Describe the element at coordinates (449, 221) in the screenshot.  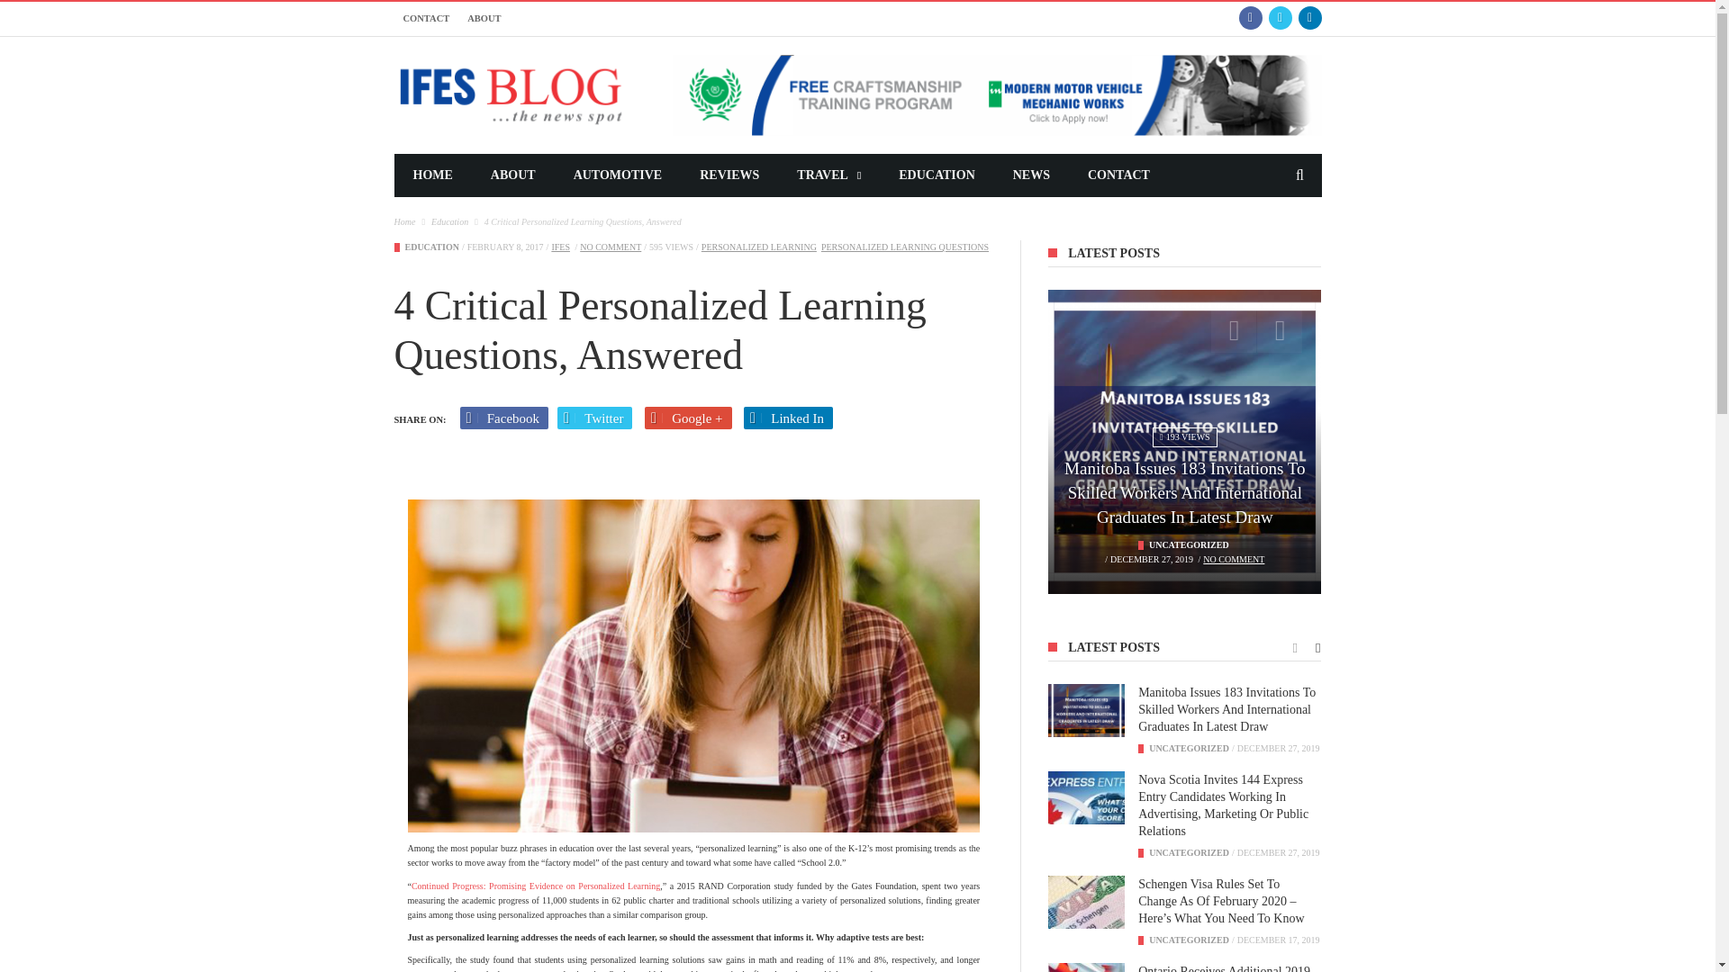
I see `Education` at that location.